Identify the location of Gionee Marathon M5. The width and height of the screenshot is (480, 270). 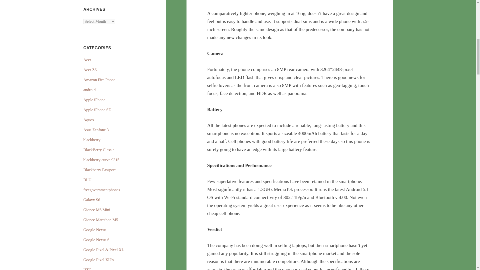
(101, 219).